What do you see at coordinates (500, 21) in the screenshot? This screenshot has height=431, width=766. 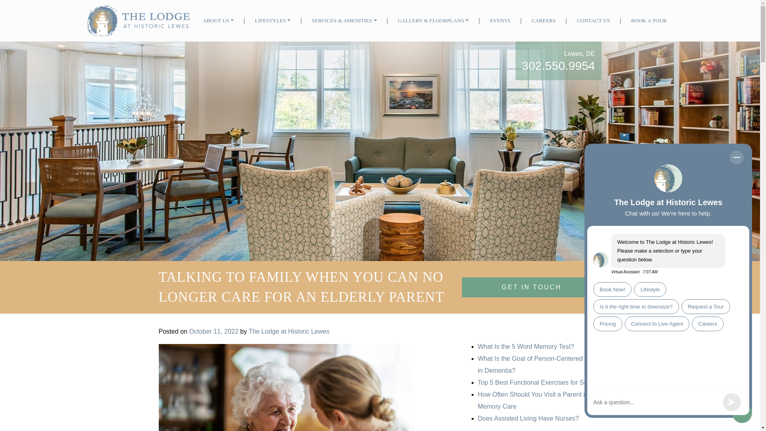 I see `Events` at bounding box center [500, 21].